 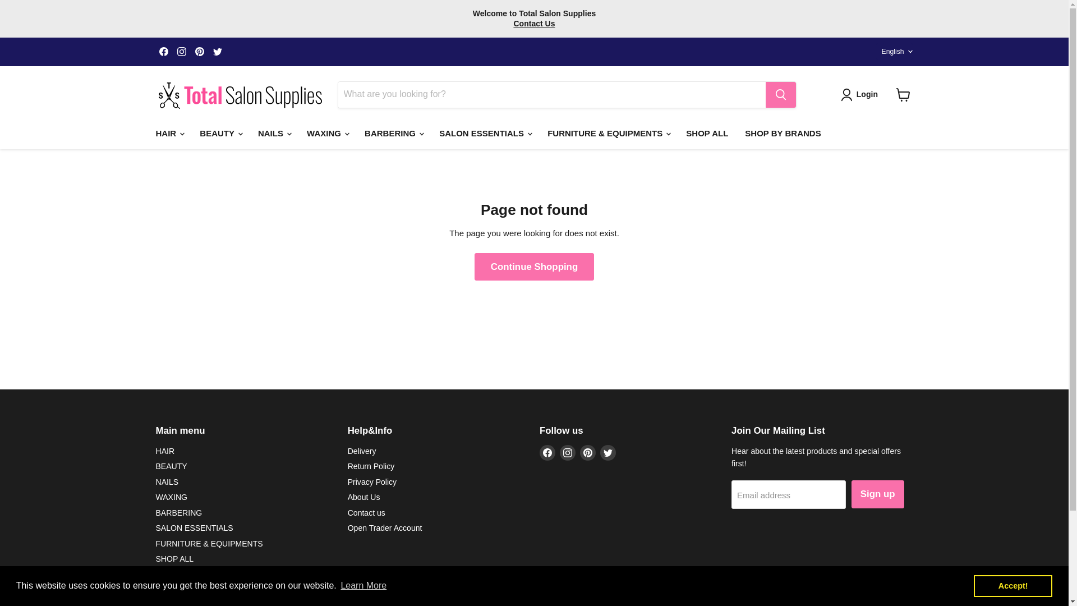 What do you see at coordinates (218, 51) in the screenshot?
I see `Twitter` at bounding box center [218, 51].